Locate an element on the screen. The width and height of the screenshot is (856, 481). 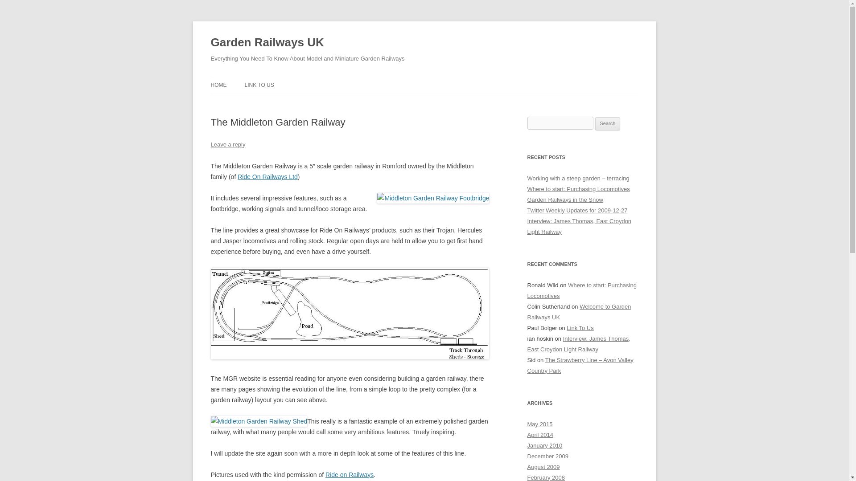
Interview: James Thomas, East Croydon Light Railway is located at coordinates (579, 344).